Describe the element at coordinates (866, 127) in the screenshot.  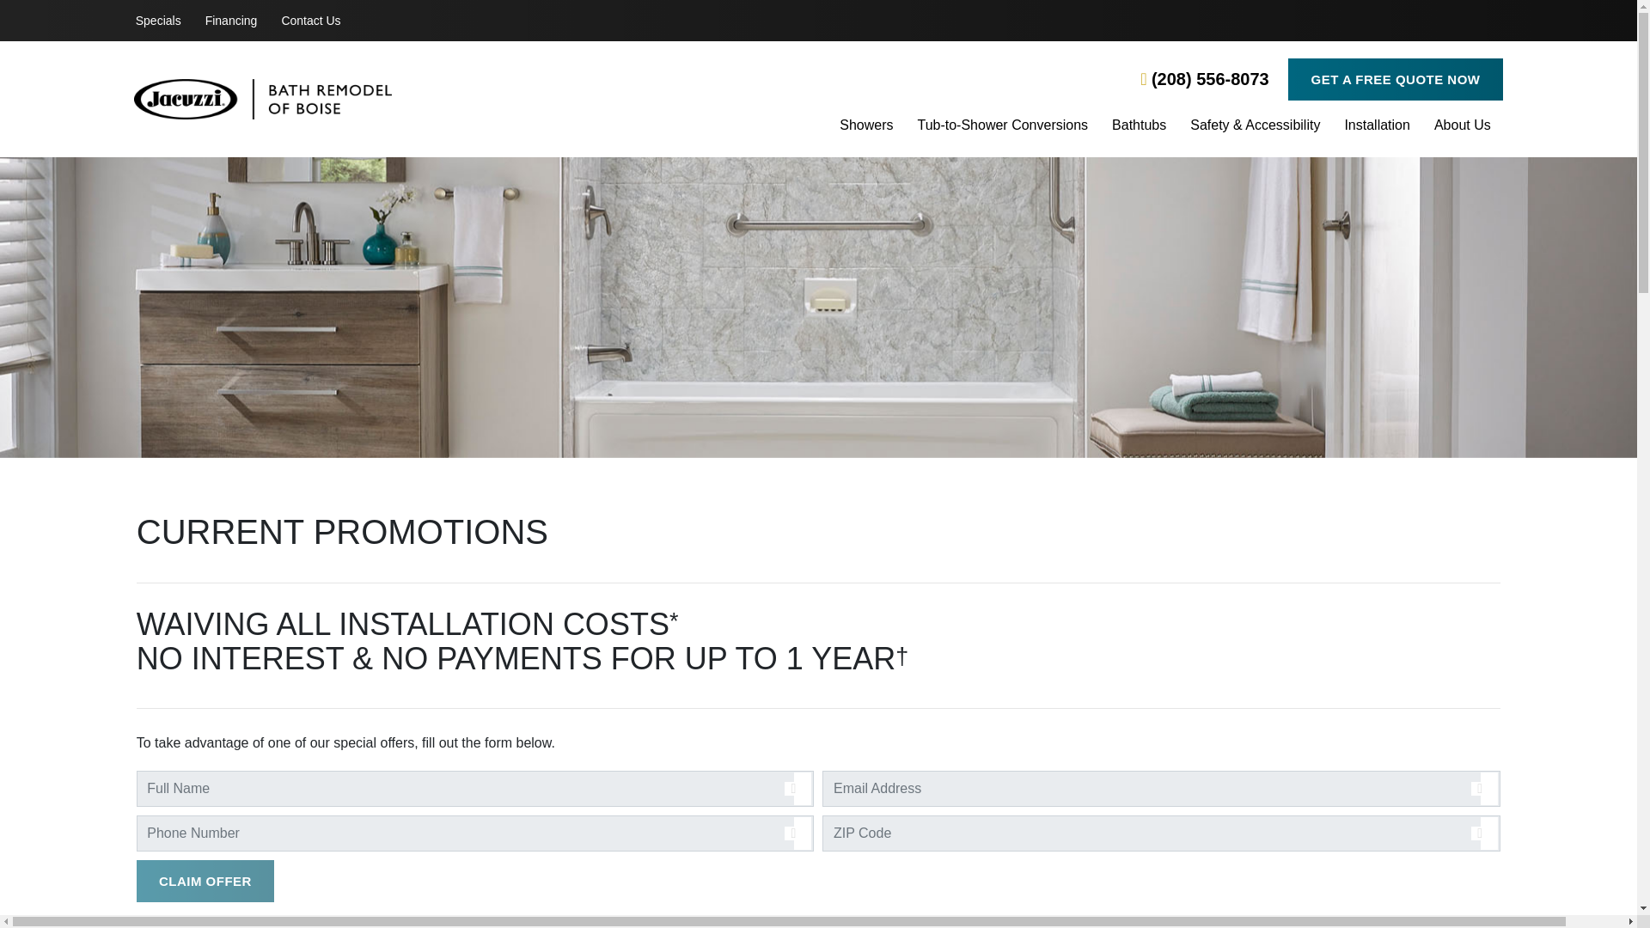
I see `Showers` at that location.